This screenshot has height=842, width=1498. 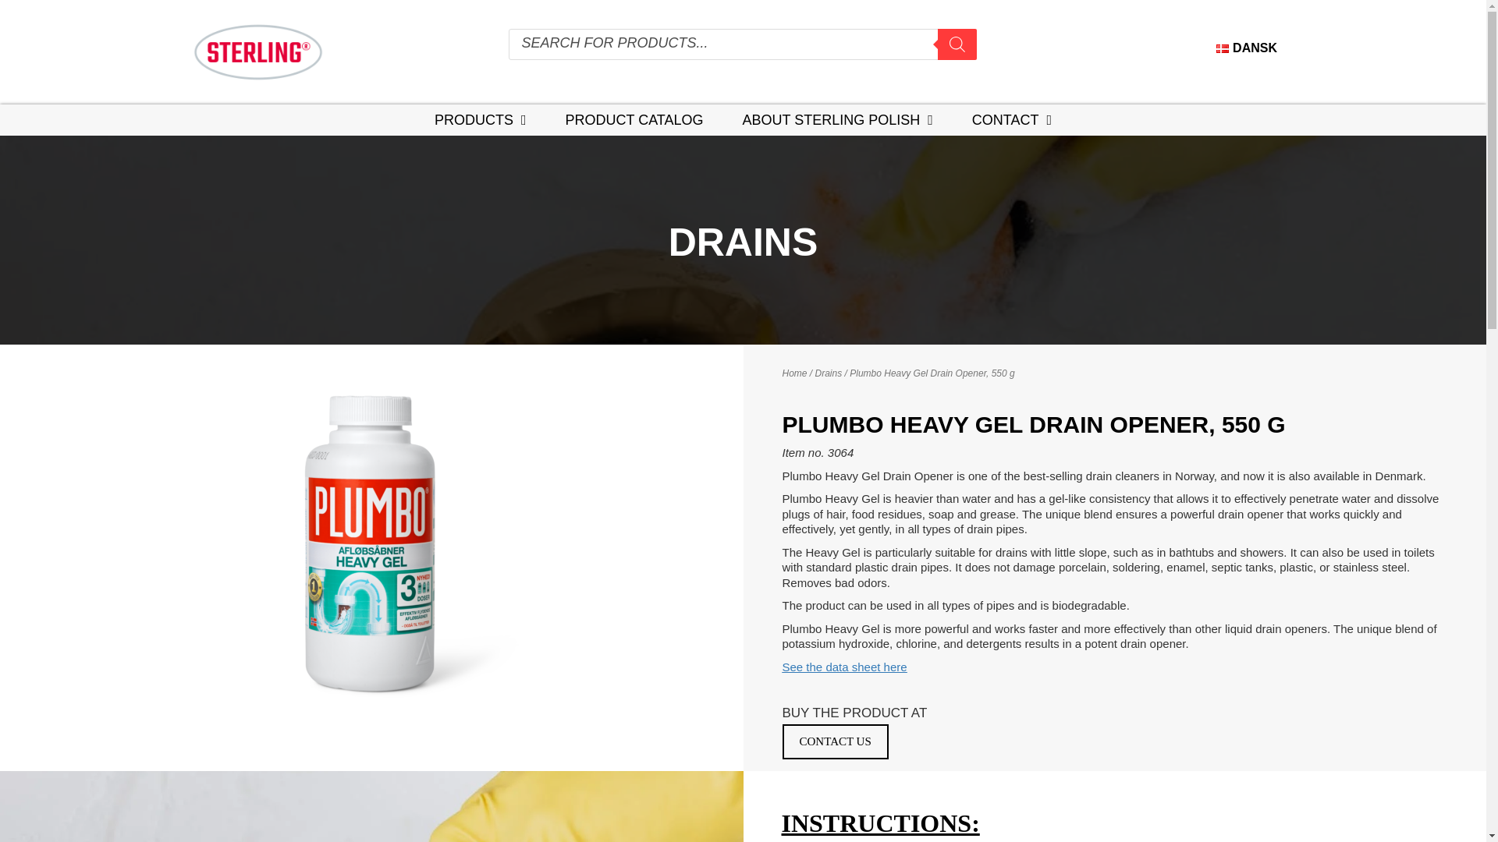 What do you see at coordinates (481, 120) in the screenshot?
I see `PRODUCTS` at bounding box center [481, 120].